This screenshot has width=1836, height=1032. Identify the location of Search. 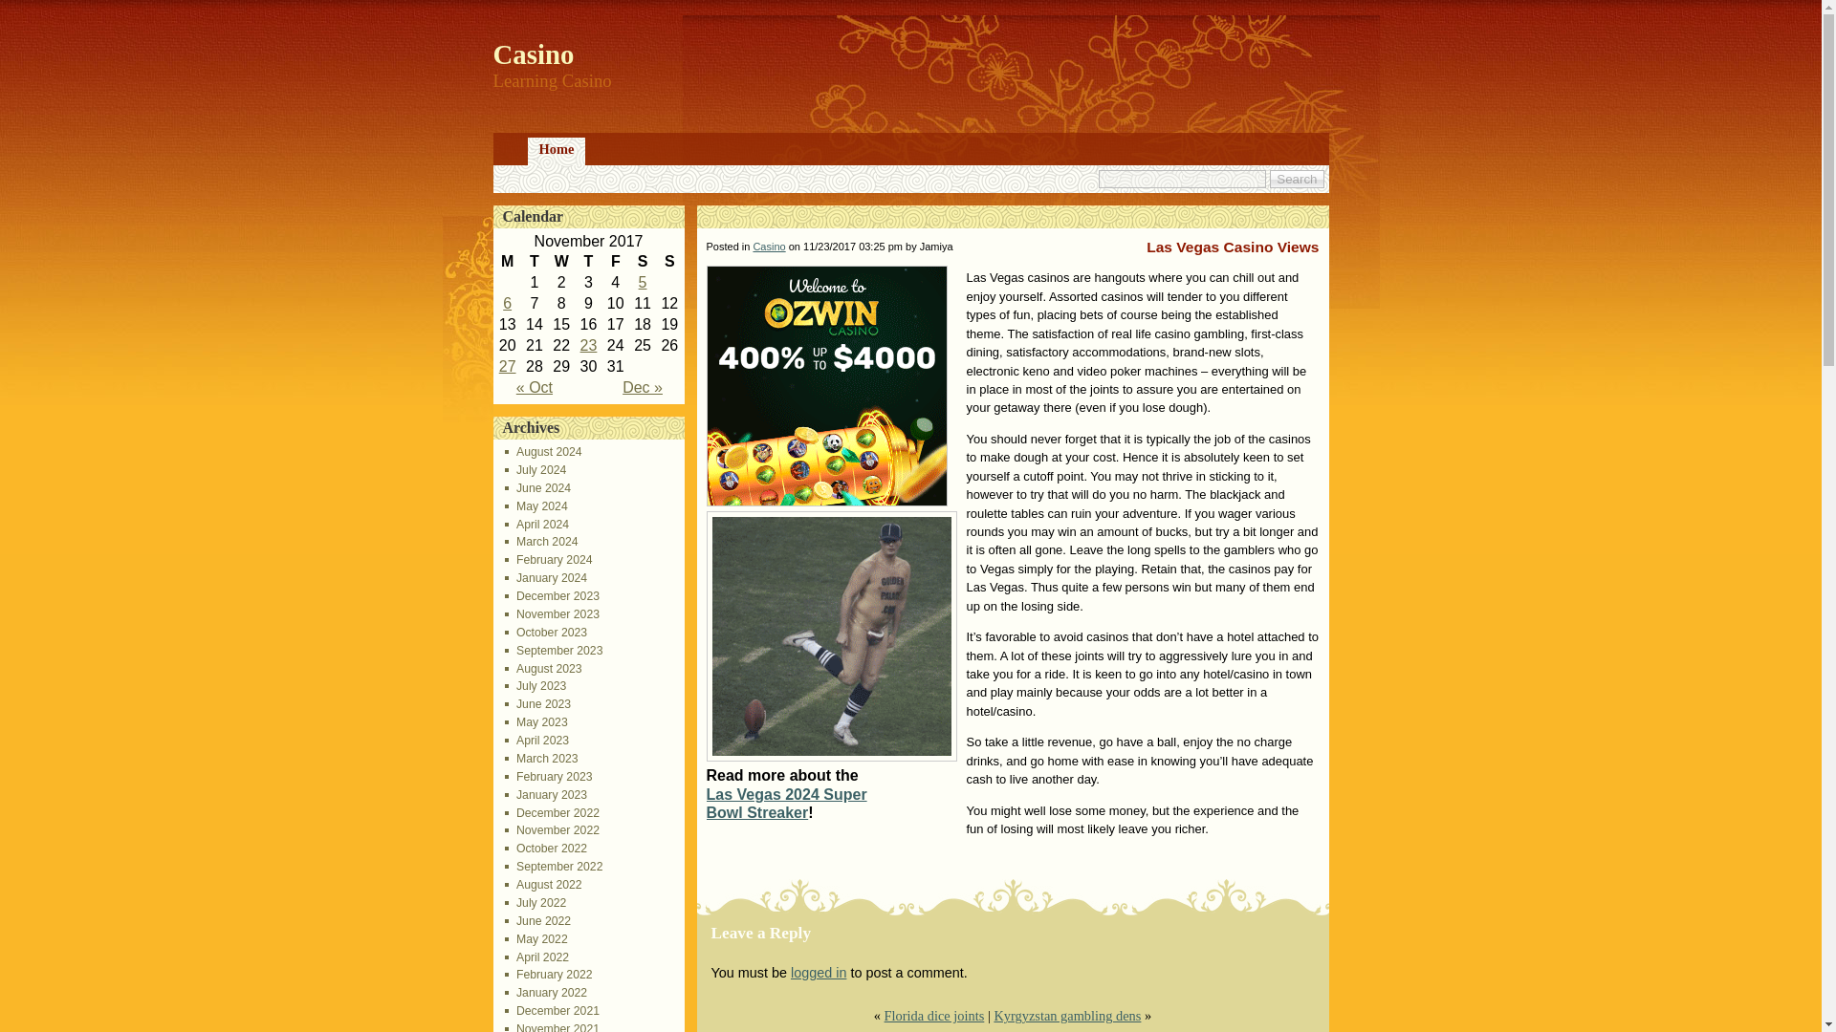
(1297, 179).